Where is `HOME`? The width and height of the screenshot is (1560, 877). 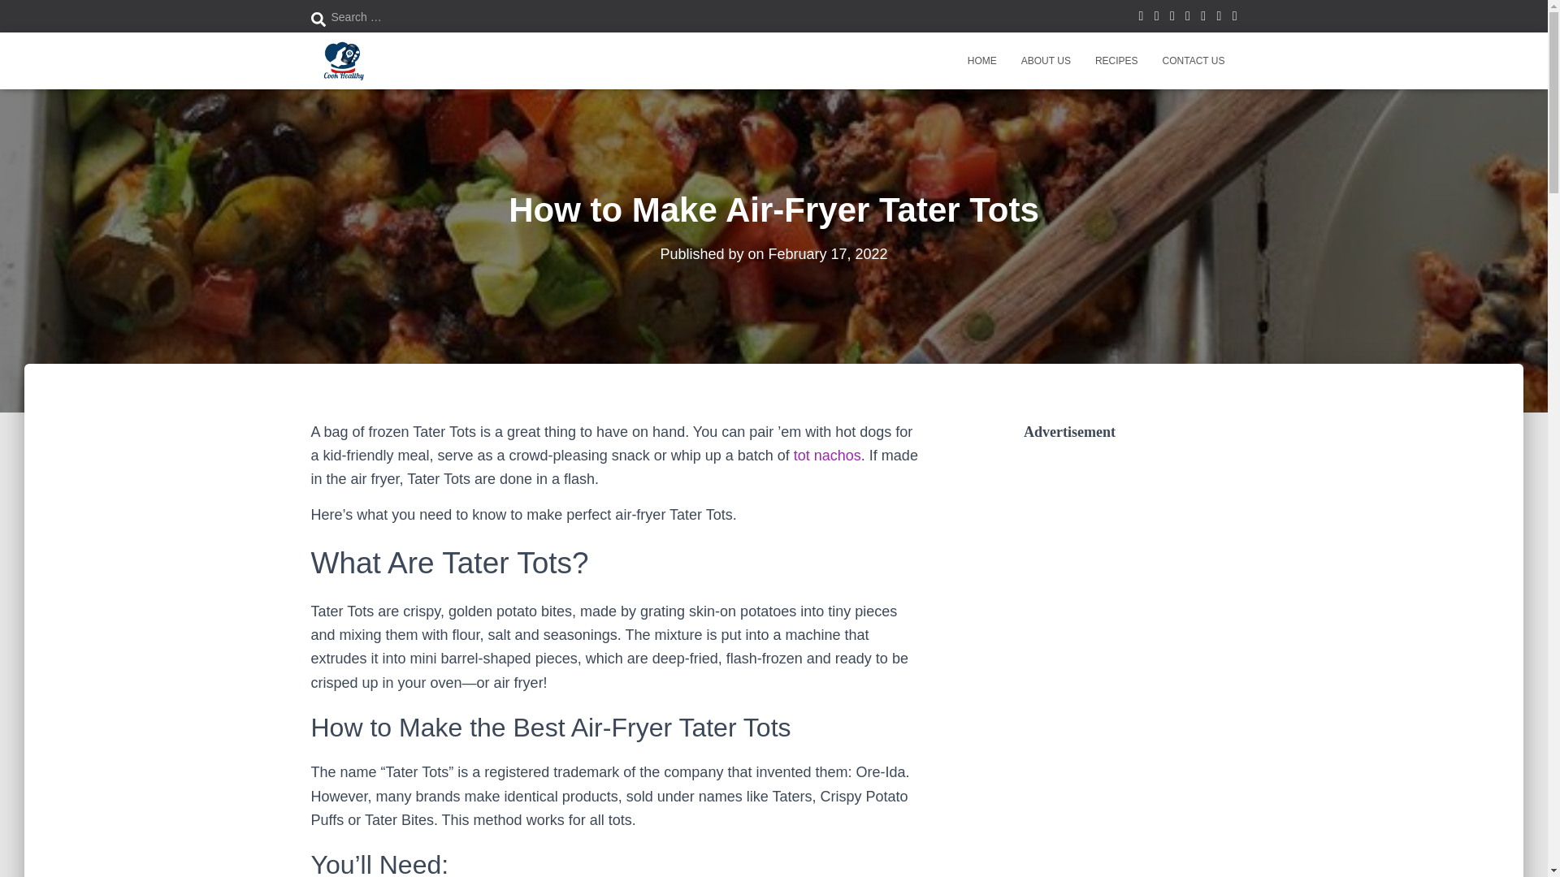
HOME is located at coordinates (981, 60).